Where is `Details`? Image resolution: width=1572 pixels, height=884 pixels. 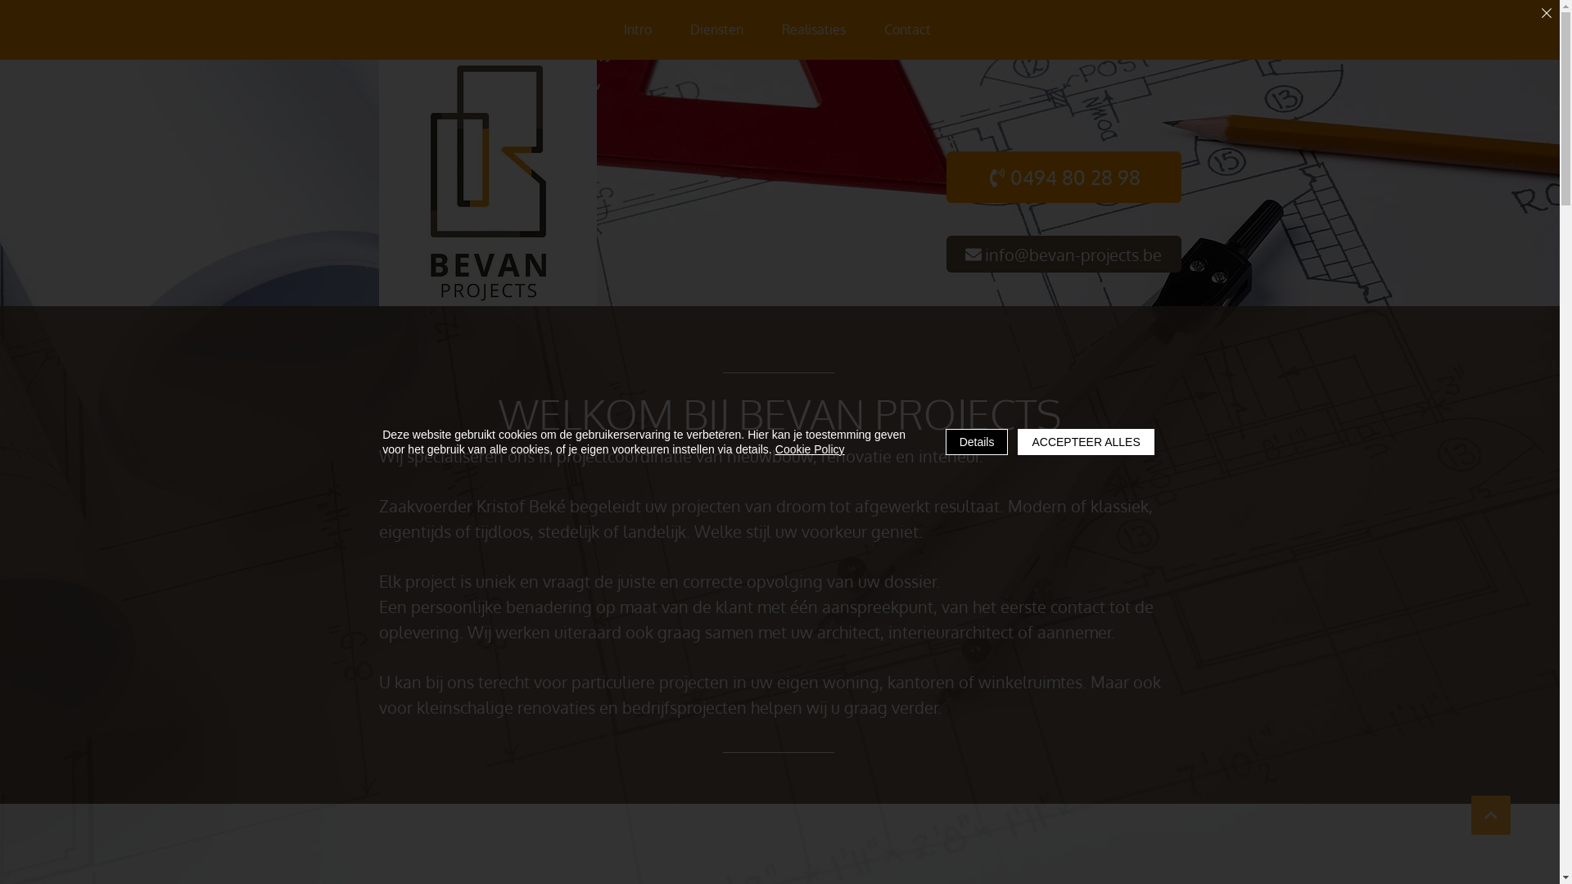
Details is located at coordinates (978, 442).